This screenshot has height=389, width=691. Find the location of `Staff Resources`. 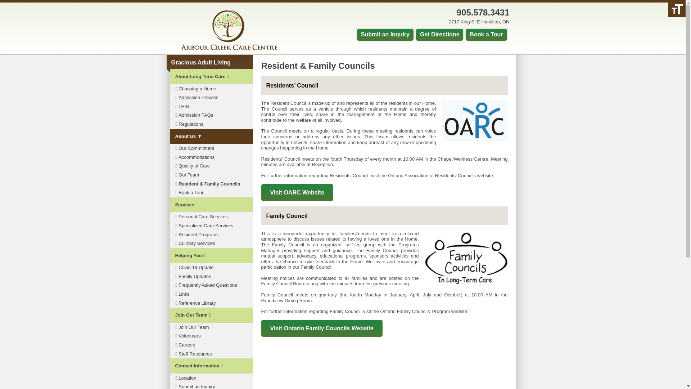

Staff Resources is located at coordinates (194, 354).